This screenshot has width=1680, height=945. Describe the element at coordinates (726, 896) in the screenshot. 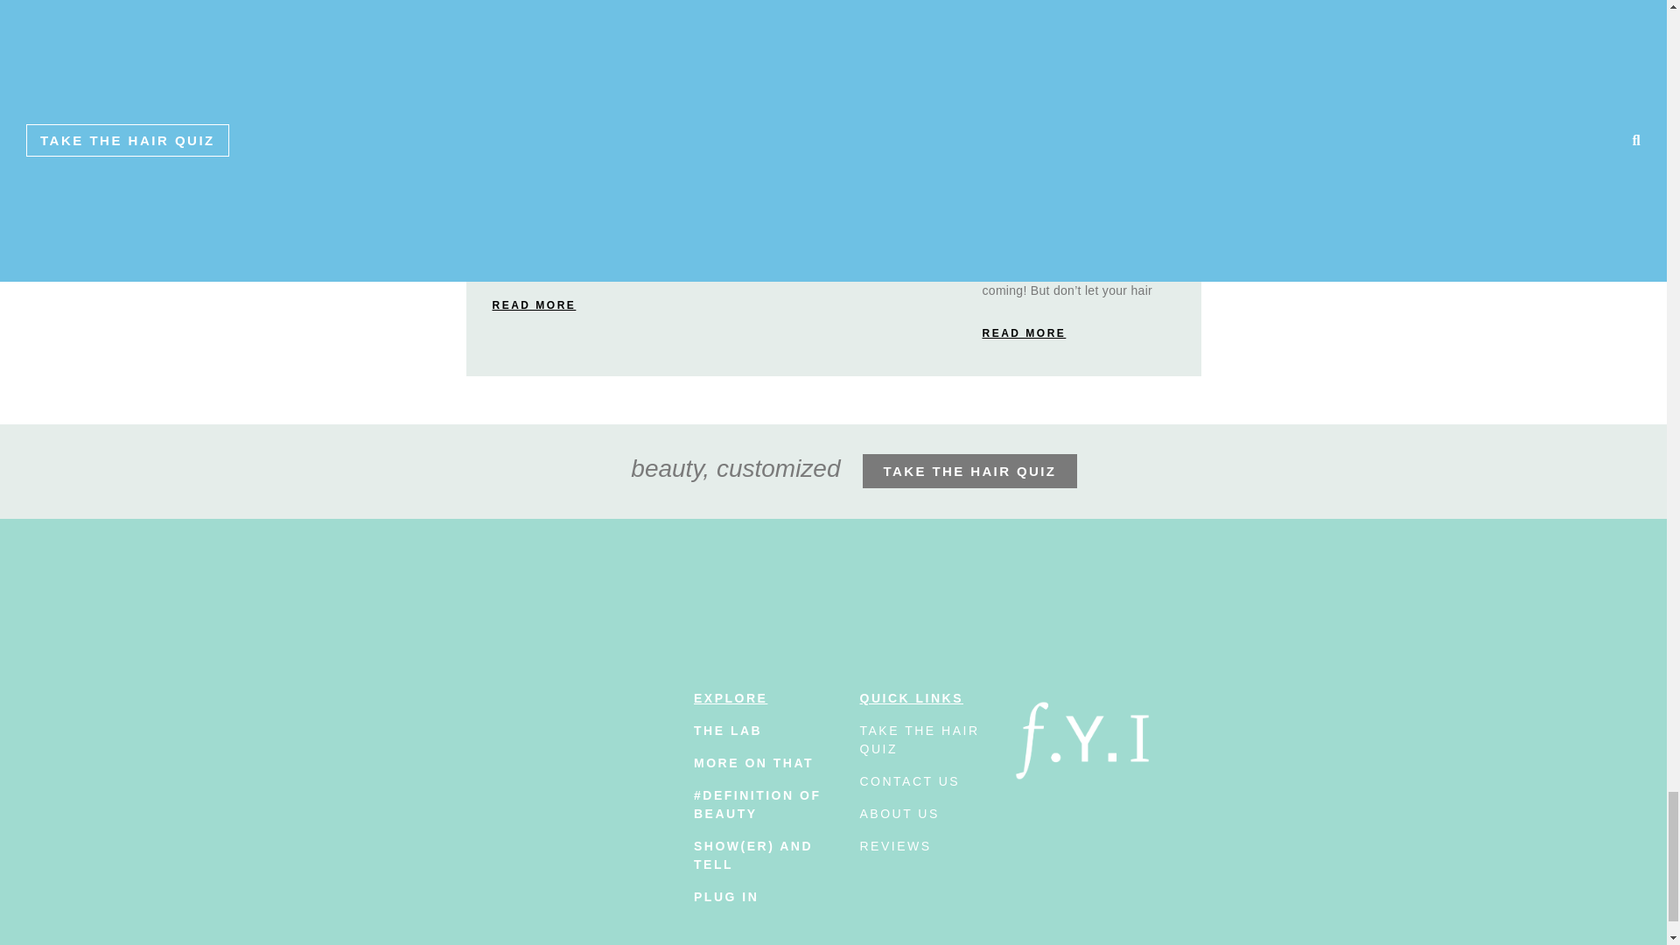

I see `PLUG IN` at that location.